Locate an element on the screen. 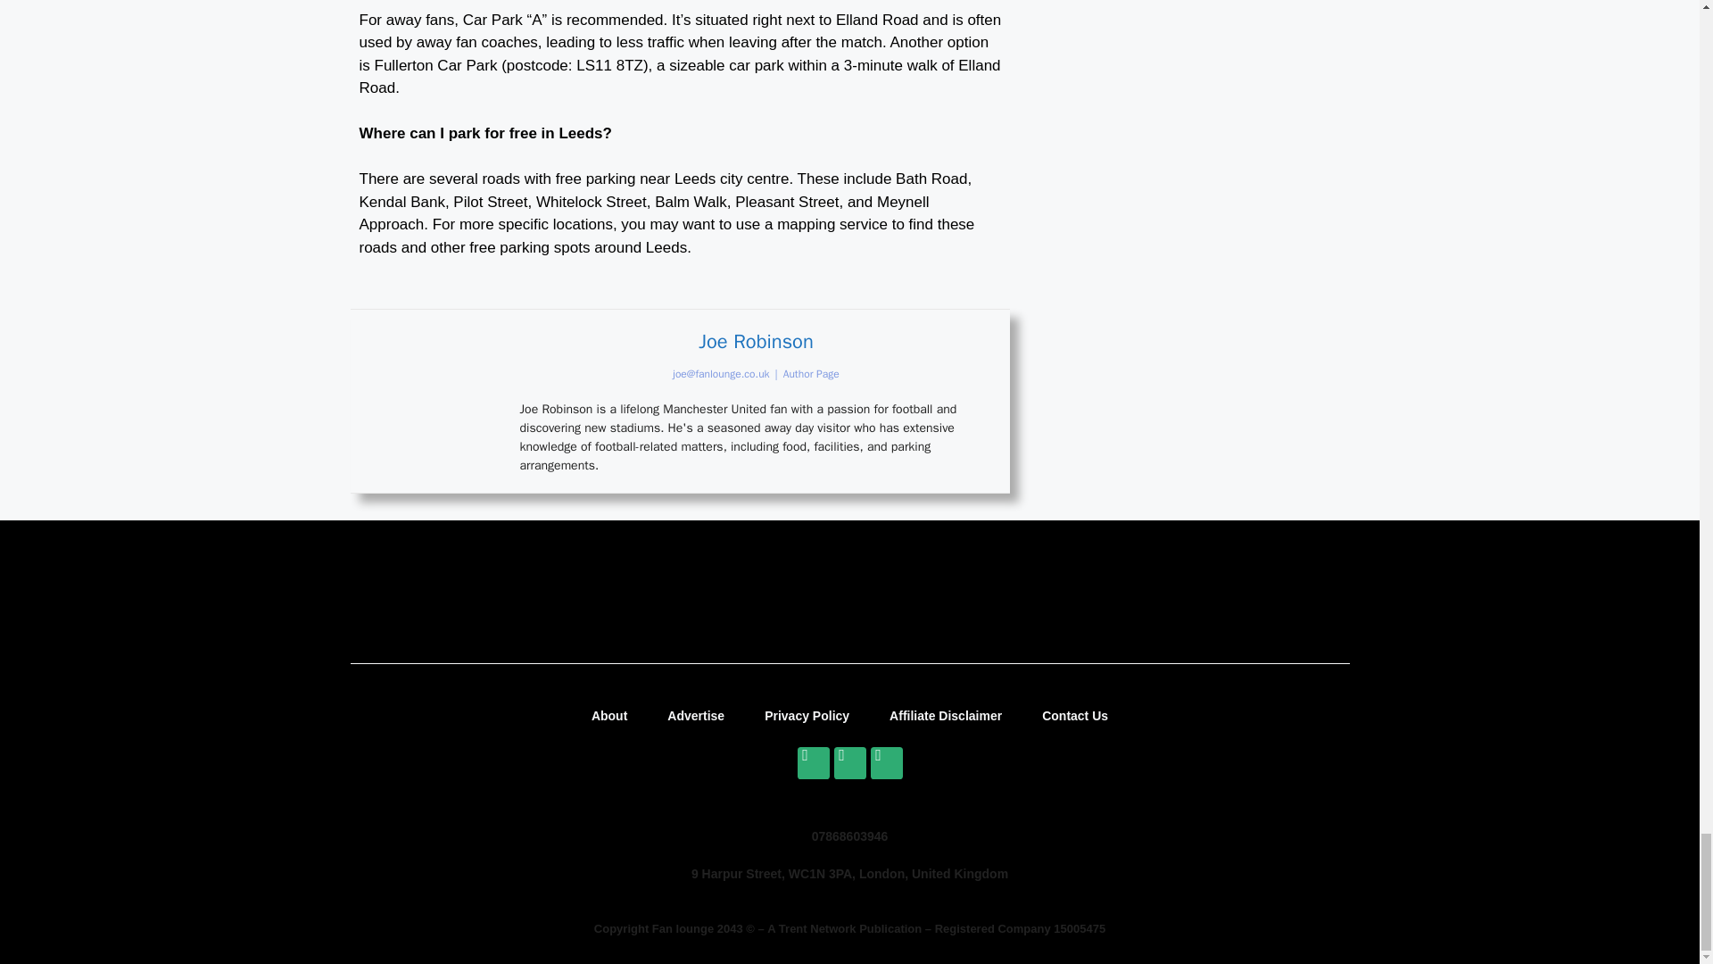 This screenshot has height=964, width=1713. Joe Robinson is located at coordinates (757, 342).